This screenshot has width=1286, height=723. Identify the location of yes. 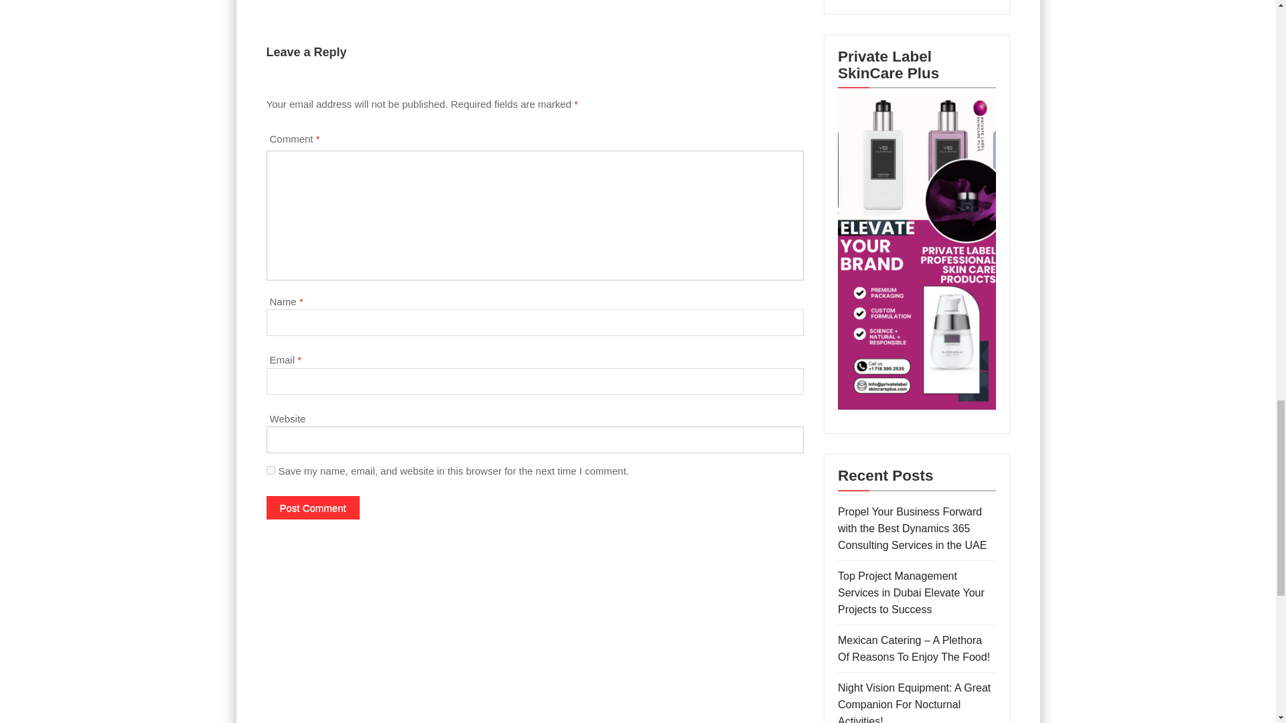
(271, 470).